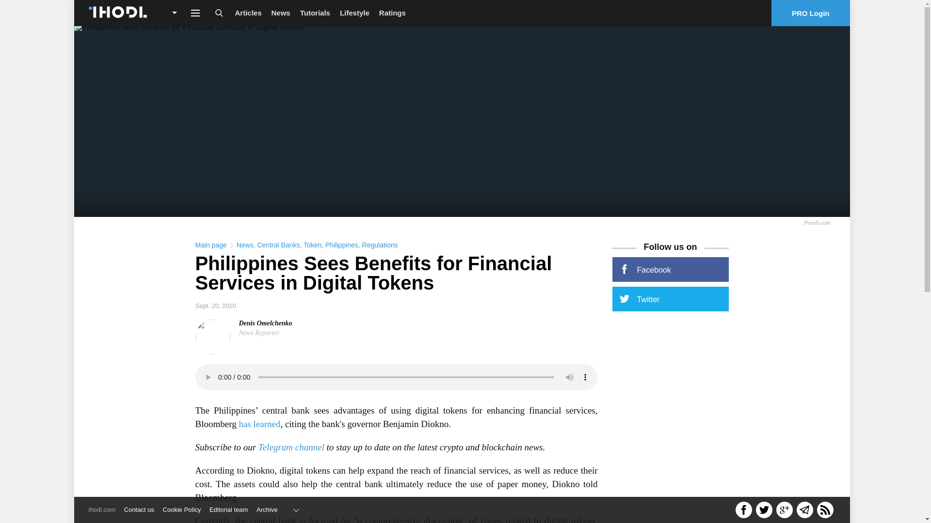 The image size is (931, 523). What do you see at coordinates (380, 245) in the screenshot?
I see `Regulations` at bounding box center [380, 245].